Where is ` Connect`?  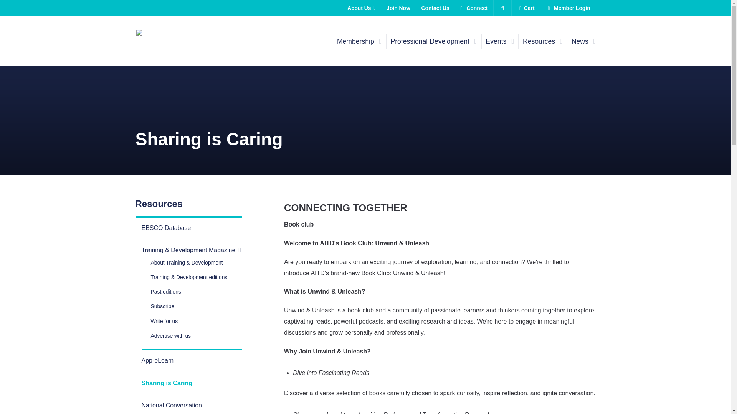  Connect is located at coordinates (474, 8).